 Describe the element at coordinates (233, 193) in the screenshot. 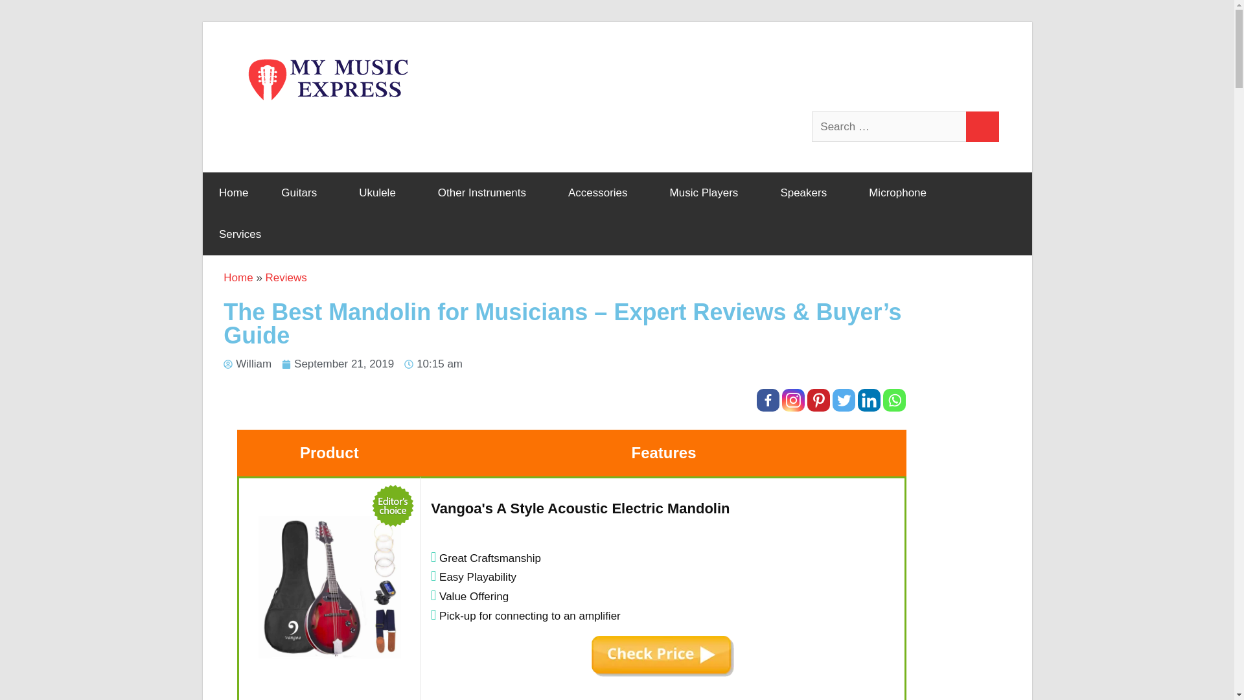

I see `Home` at that location.